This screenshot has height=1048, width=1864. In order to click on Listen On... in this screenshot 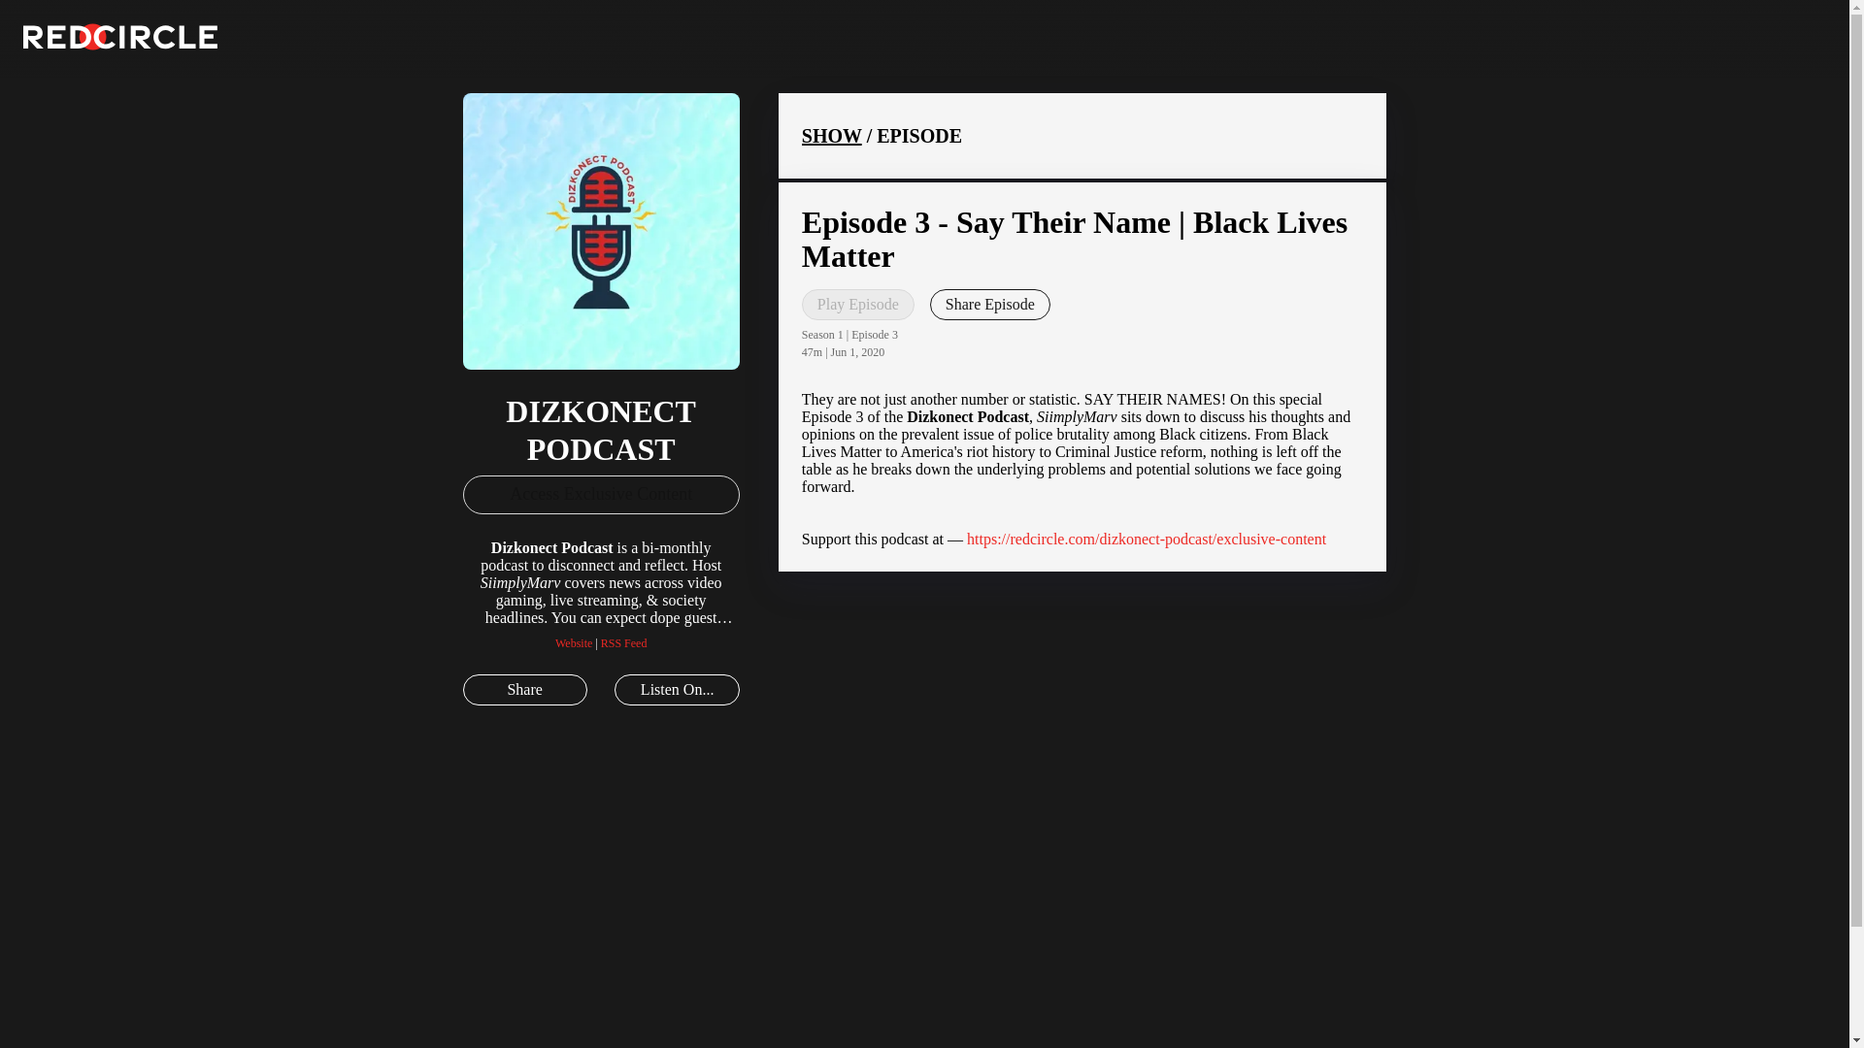, I will do `click(676, 689)`.